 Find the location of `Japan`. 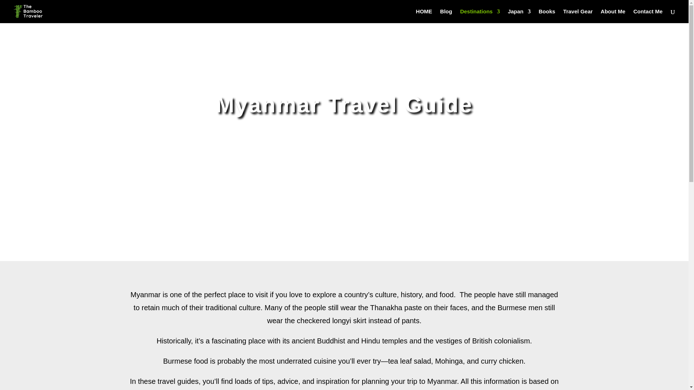

Japan is located at coordinates (519, 16).